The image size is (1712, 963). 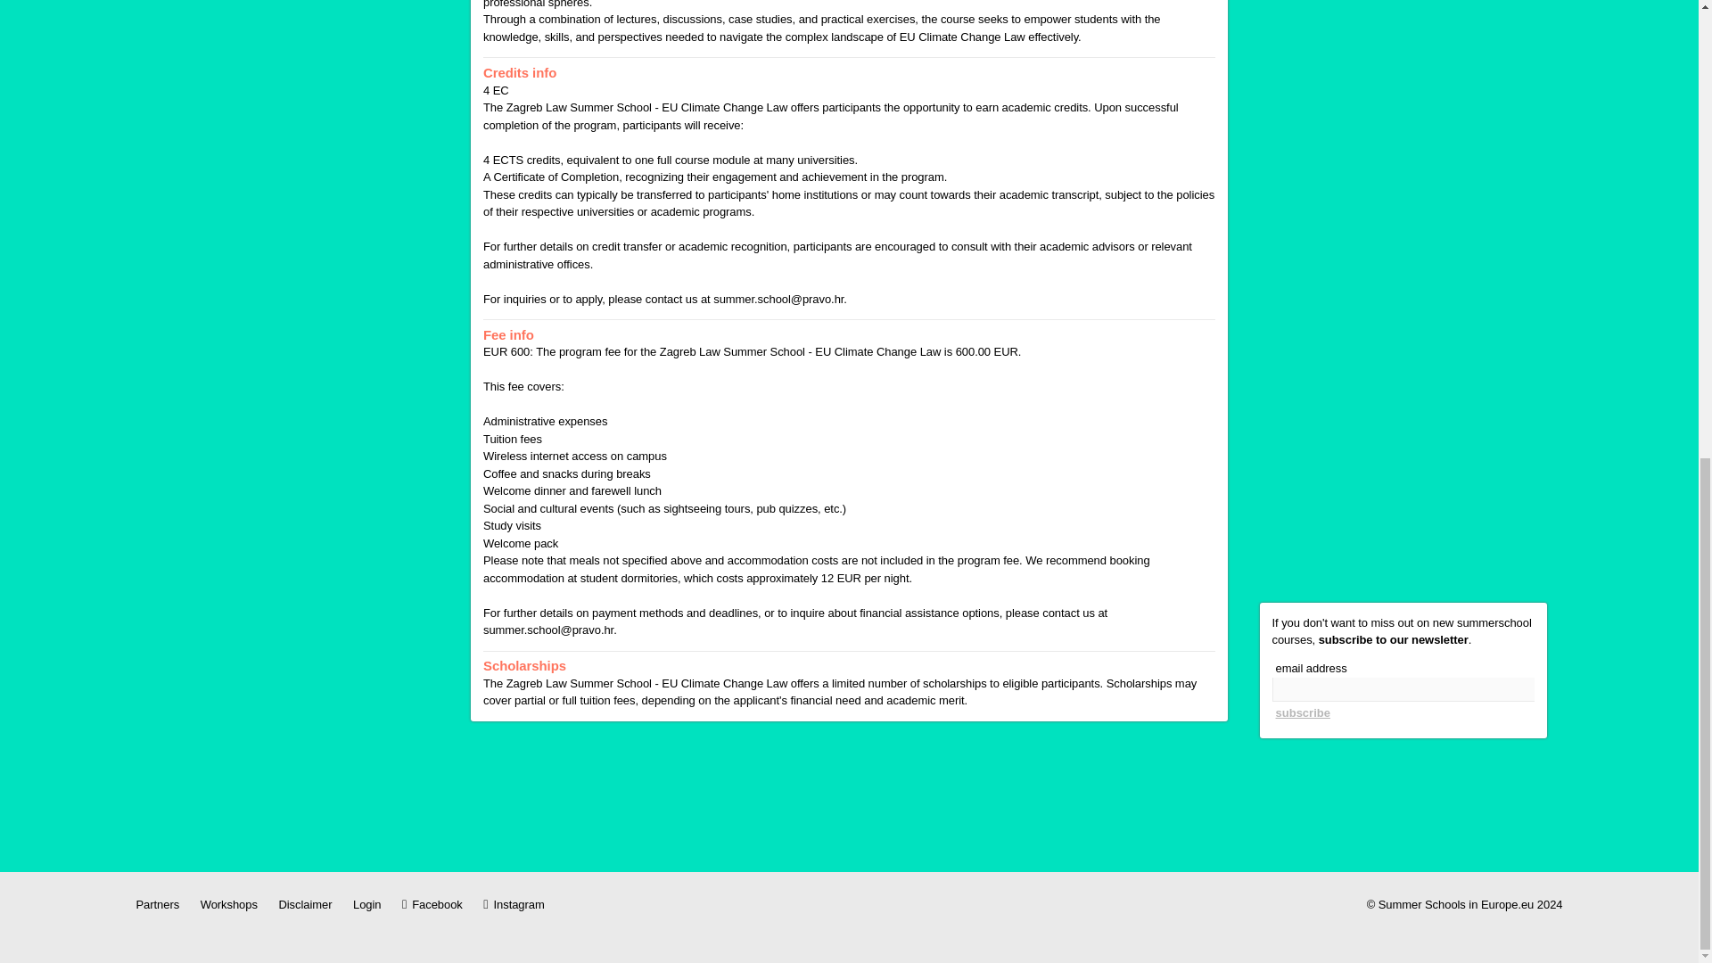 What do you see at coordinates (432, 904) in the screenshot?
I see `Facebook` at bounding box center [432, 904].